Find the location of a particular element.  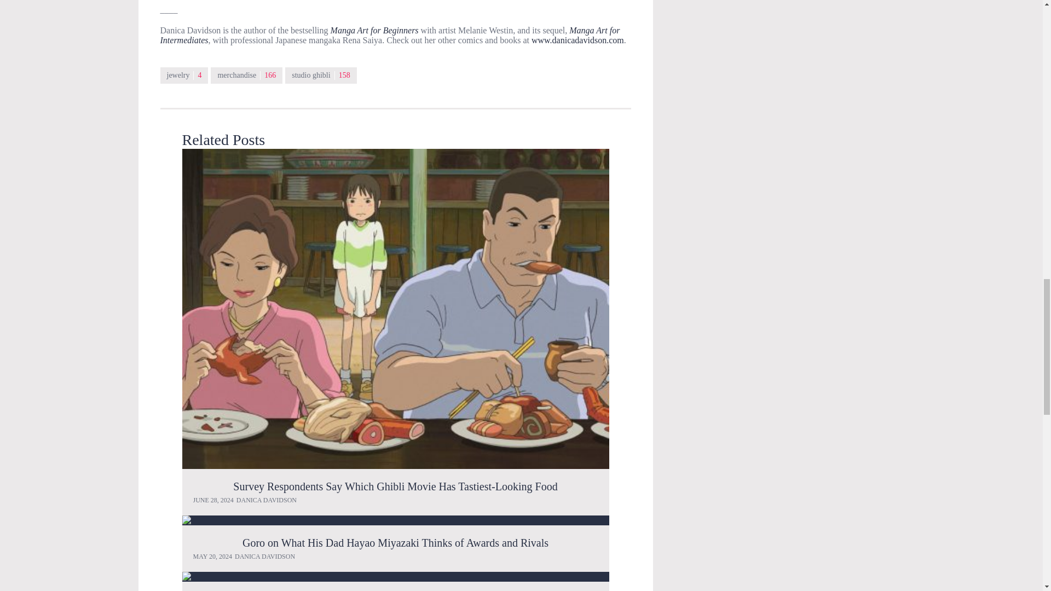

Manga Art for Intermediates is located at coordinates (390, 35).